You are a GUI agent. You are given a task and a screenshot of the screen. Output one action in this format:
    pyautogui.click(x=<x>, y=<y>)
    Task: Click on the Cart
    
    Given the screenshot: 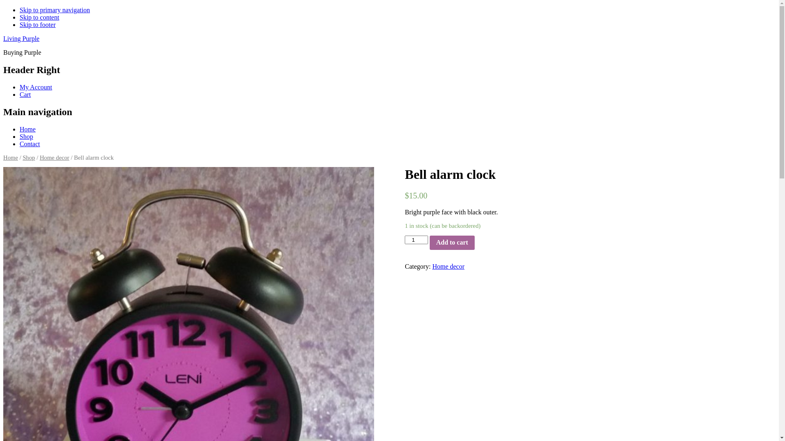 What is the action you would take?
    pyautogui.click(x=25, y=95)
    